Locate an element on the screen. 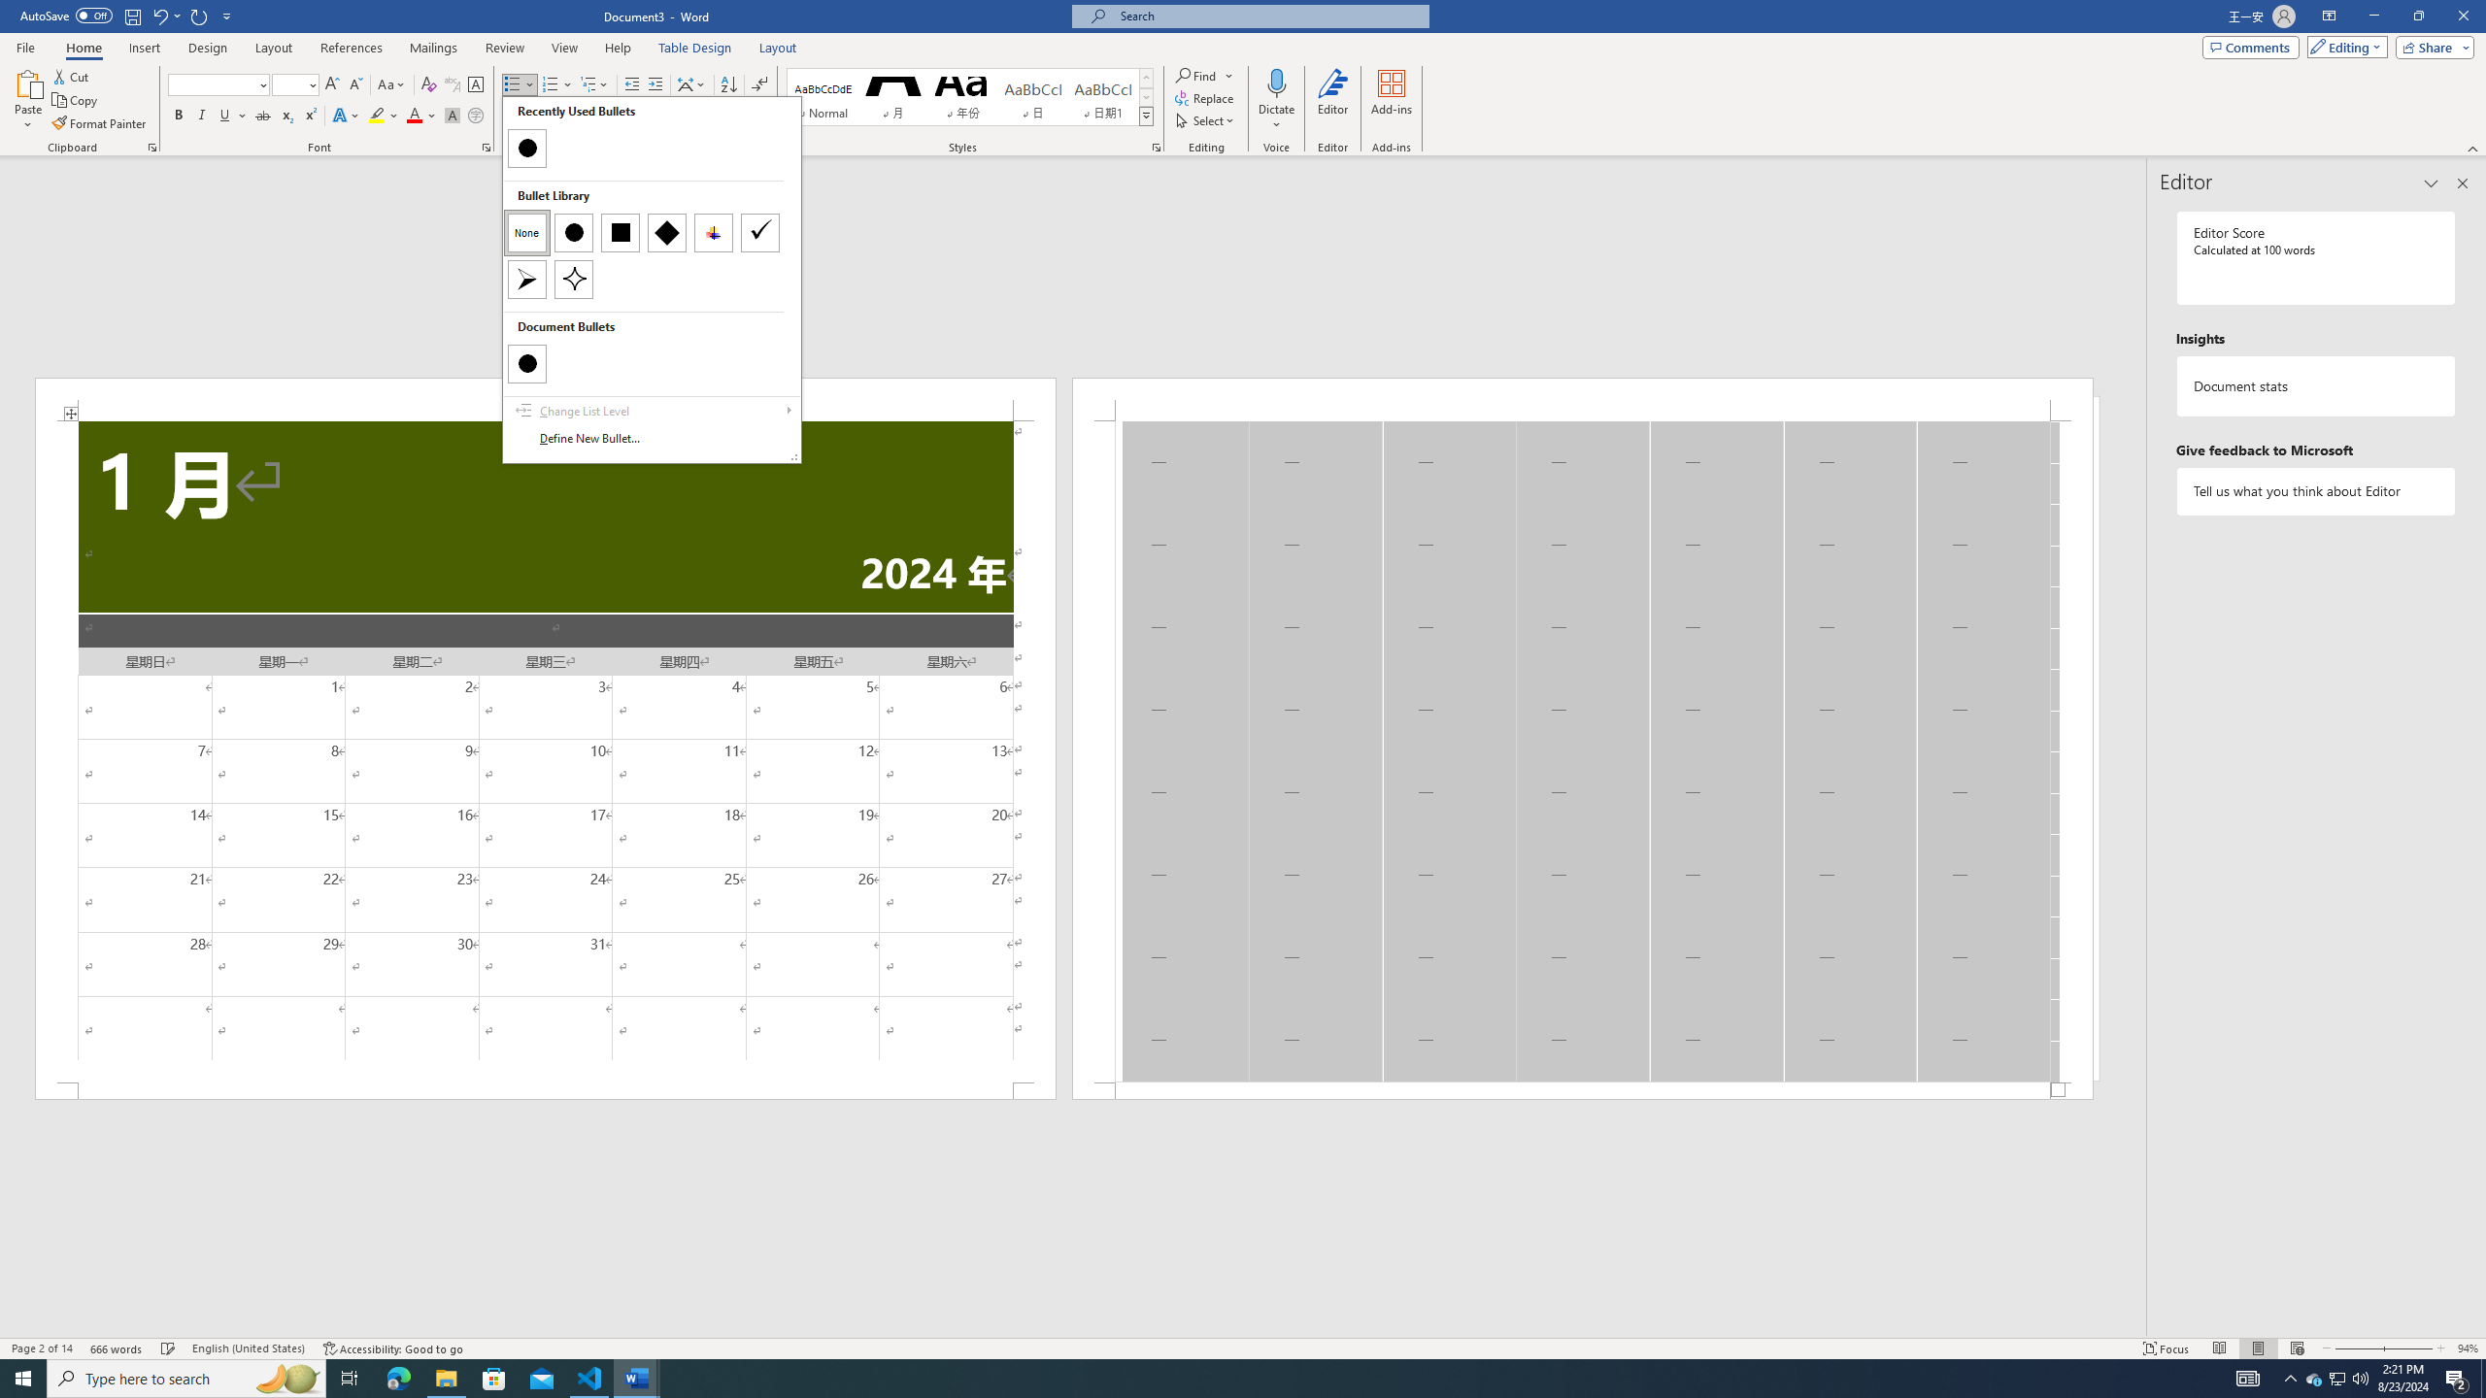 The image size is (2486, 1398). Class: MsoCommandBar is located at coordinates (1243, 1348).